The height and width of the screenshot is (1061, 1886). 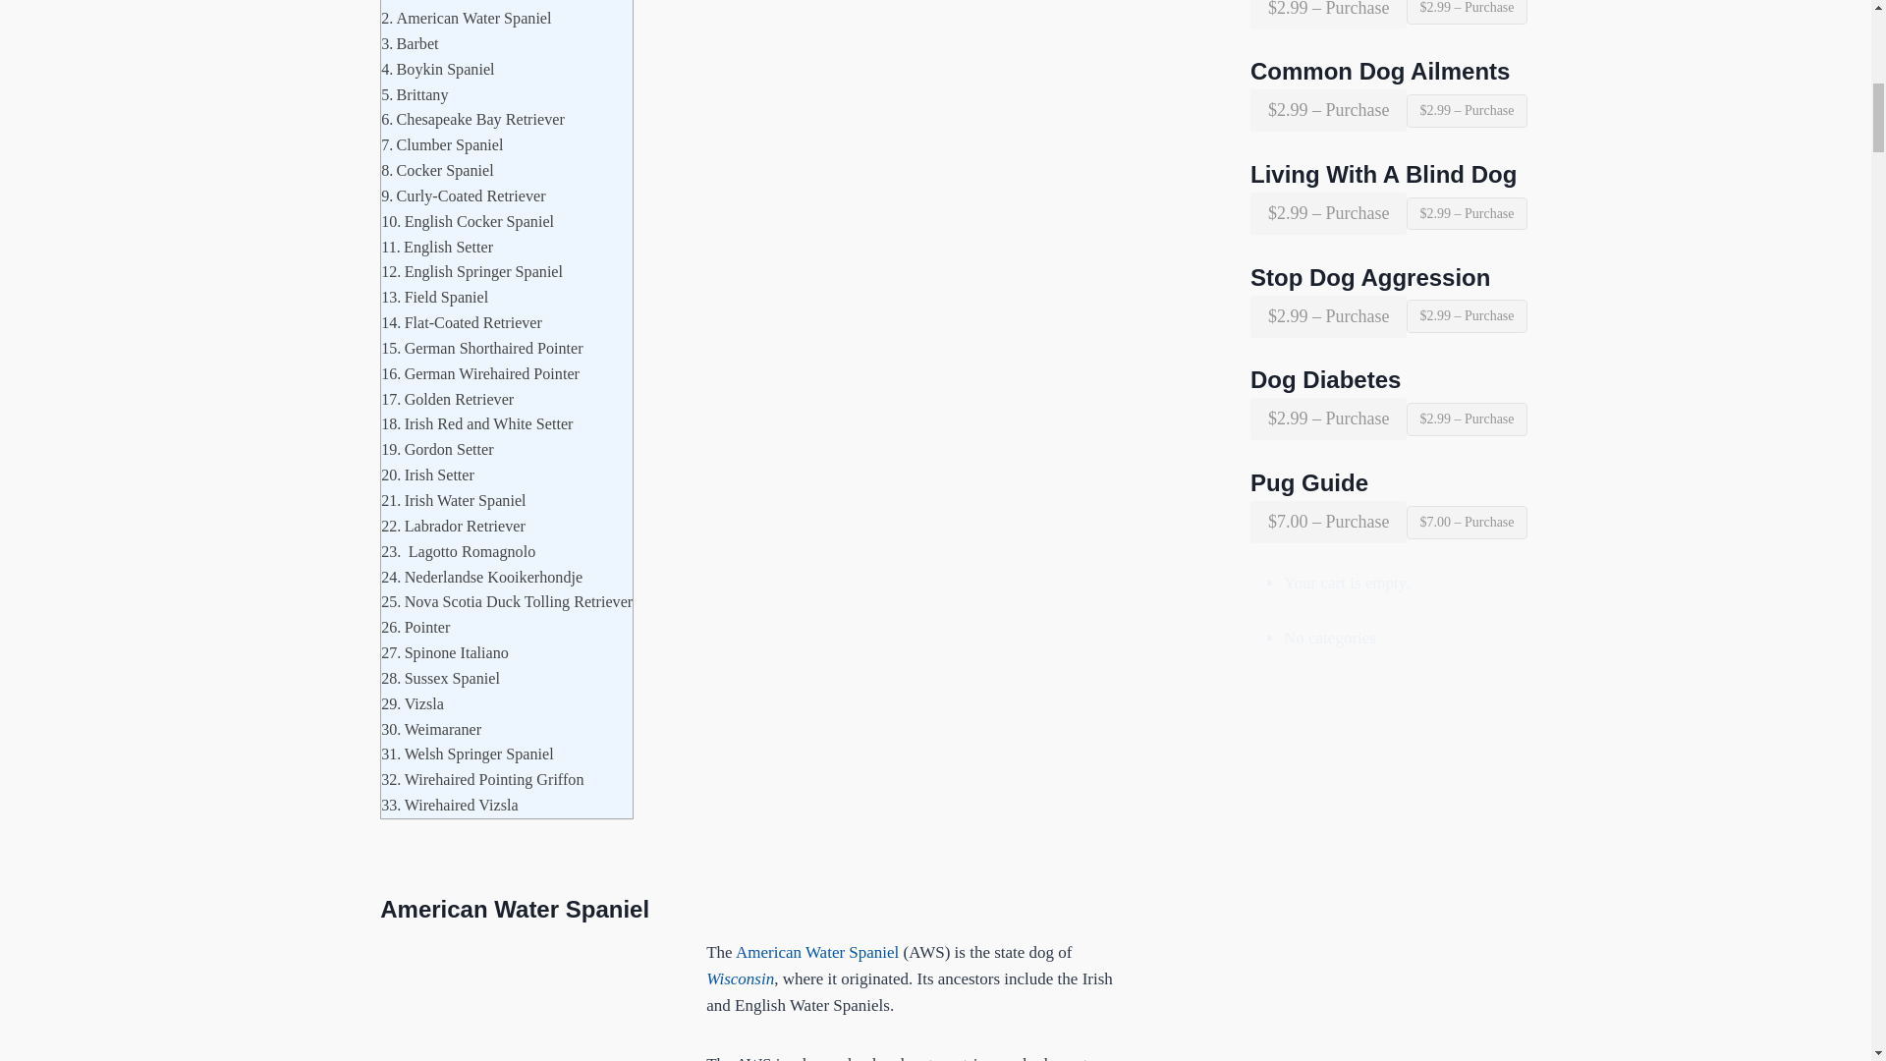 I want to click on English Cocker Spaniel, so click(x=468, y=221).